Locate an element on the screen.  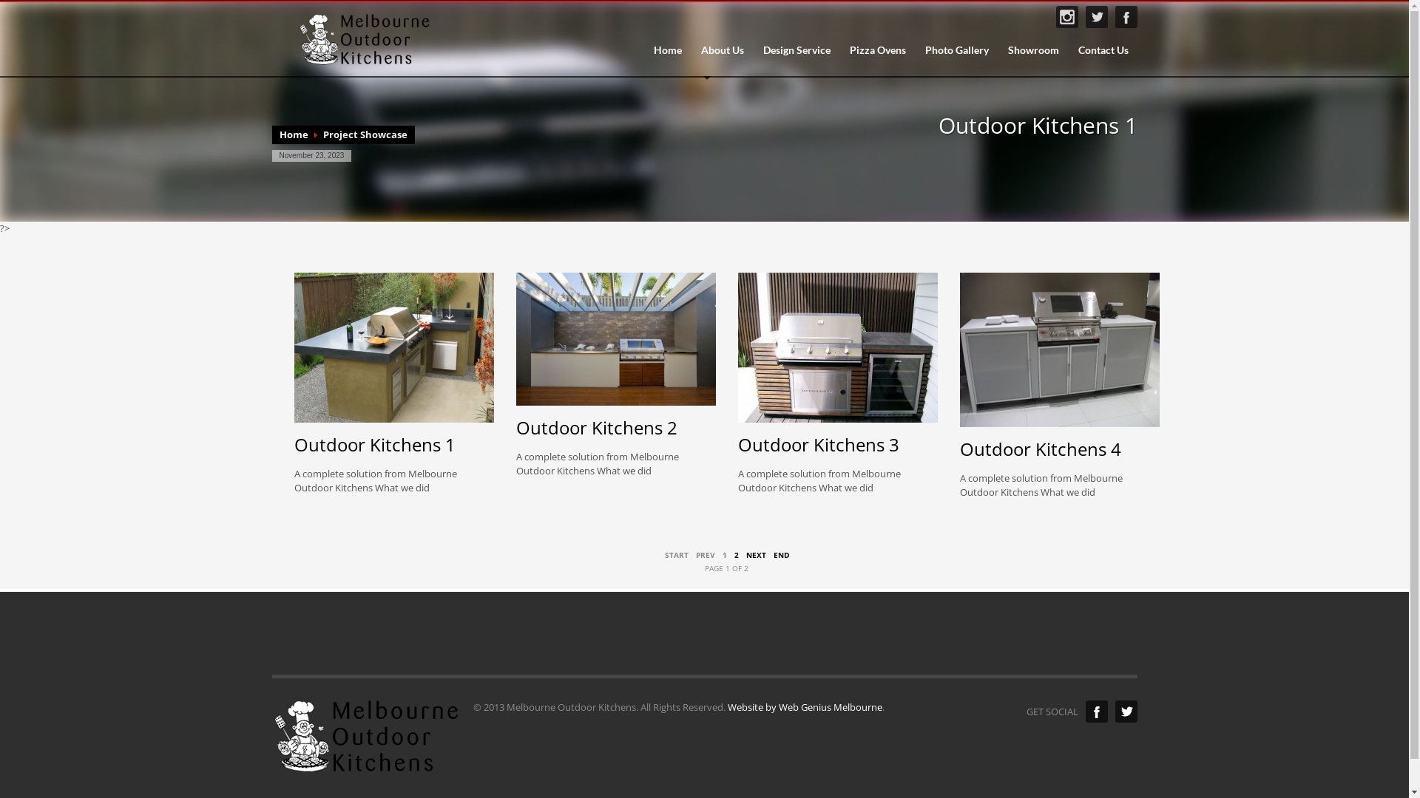
Showroom is located at coordinates (1032, 50).